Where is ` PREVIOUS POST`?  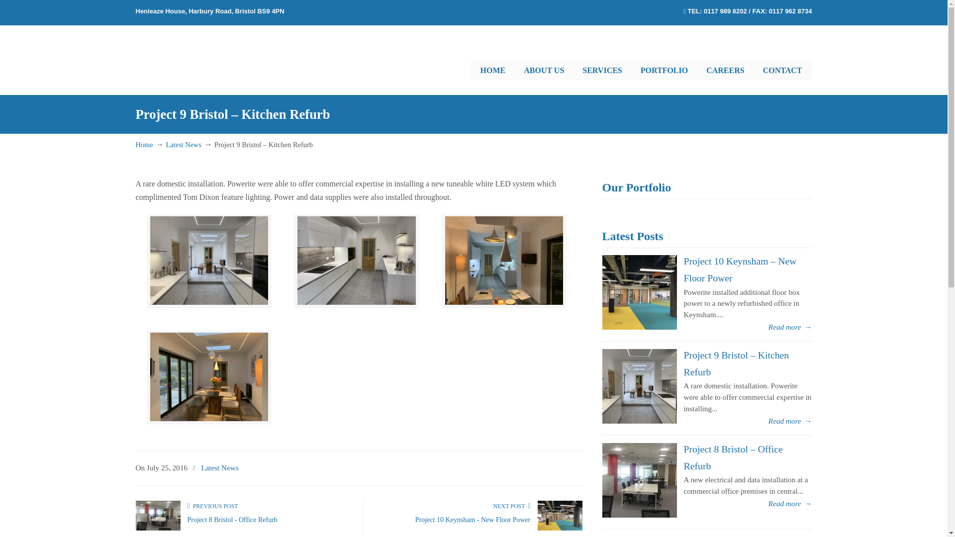
 PREVIOUS POST is located at coordinates (212, 506).